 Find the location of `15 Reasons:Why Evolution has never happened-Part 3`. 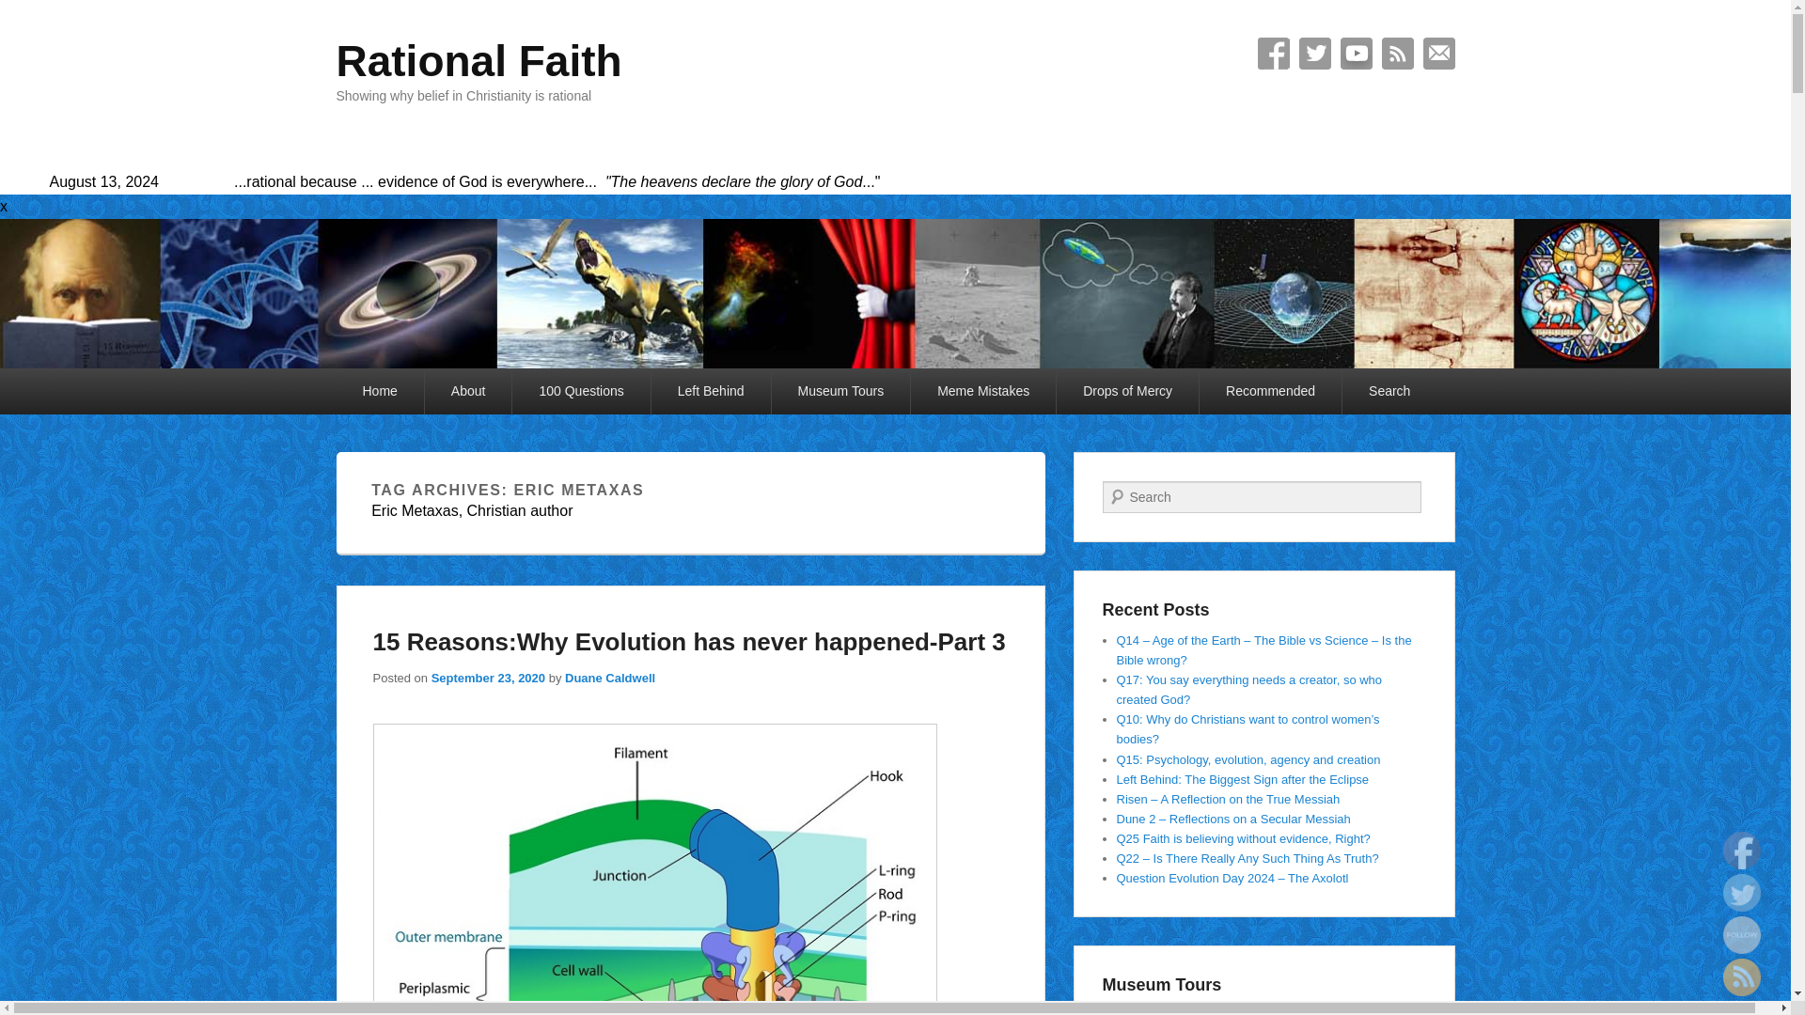

15 Reasons:Why Evolution has never happened-Part 3 is located at coordinates (688, 641).